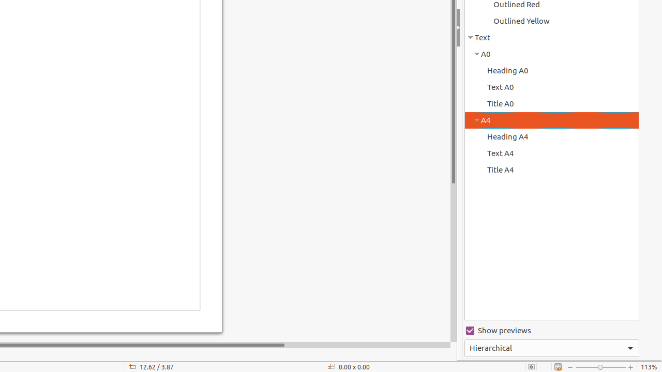 The image size is (662, 372). Describe the element at coordinates (552, 331) in the screenshot. I see `Show previews` at that location.